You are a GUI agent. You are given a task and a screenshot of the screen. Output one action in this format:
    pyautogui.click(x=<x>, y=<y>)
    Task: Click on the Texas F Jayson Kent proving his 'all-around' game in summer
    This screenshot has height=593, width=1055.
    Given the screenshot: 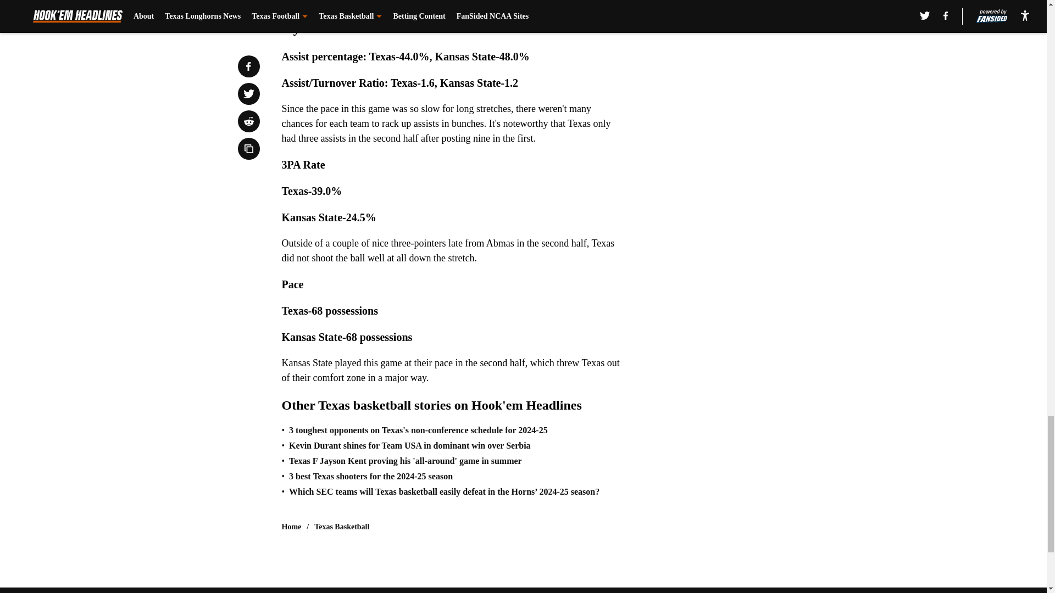 What is the action you would take?
    pyautogui.click(x=406, y=461)
    